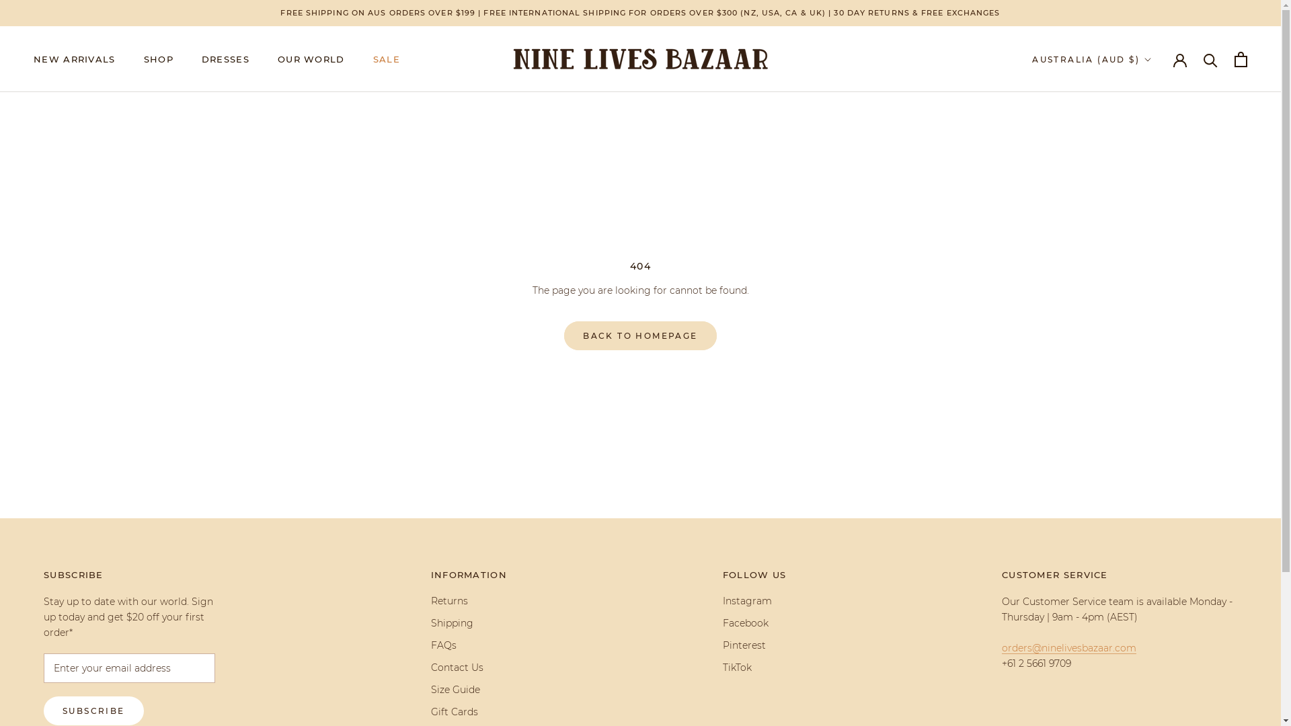 The image size is (1291, 726). Describe the element at coordinates (1140, 449) in the screenshot. I see `FI` at that location.